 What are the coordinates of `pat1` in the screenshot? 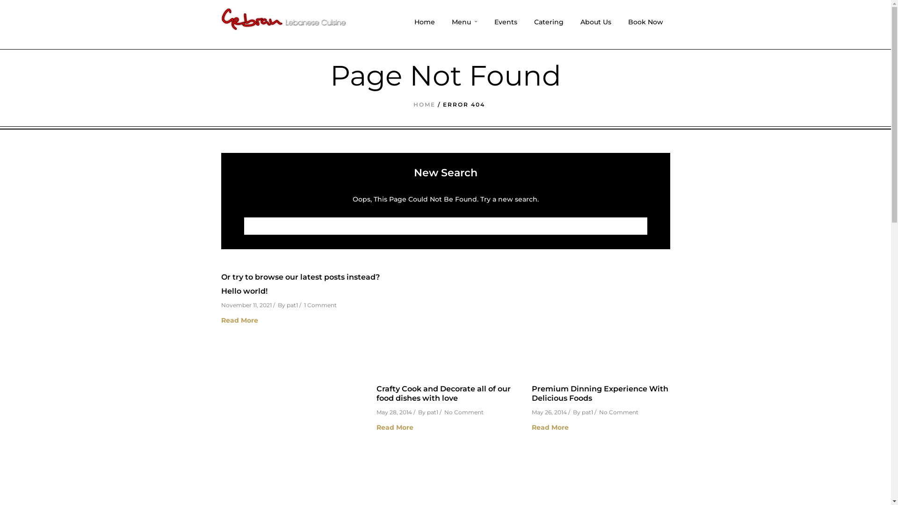 It's located at (292, 305).